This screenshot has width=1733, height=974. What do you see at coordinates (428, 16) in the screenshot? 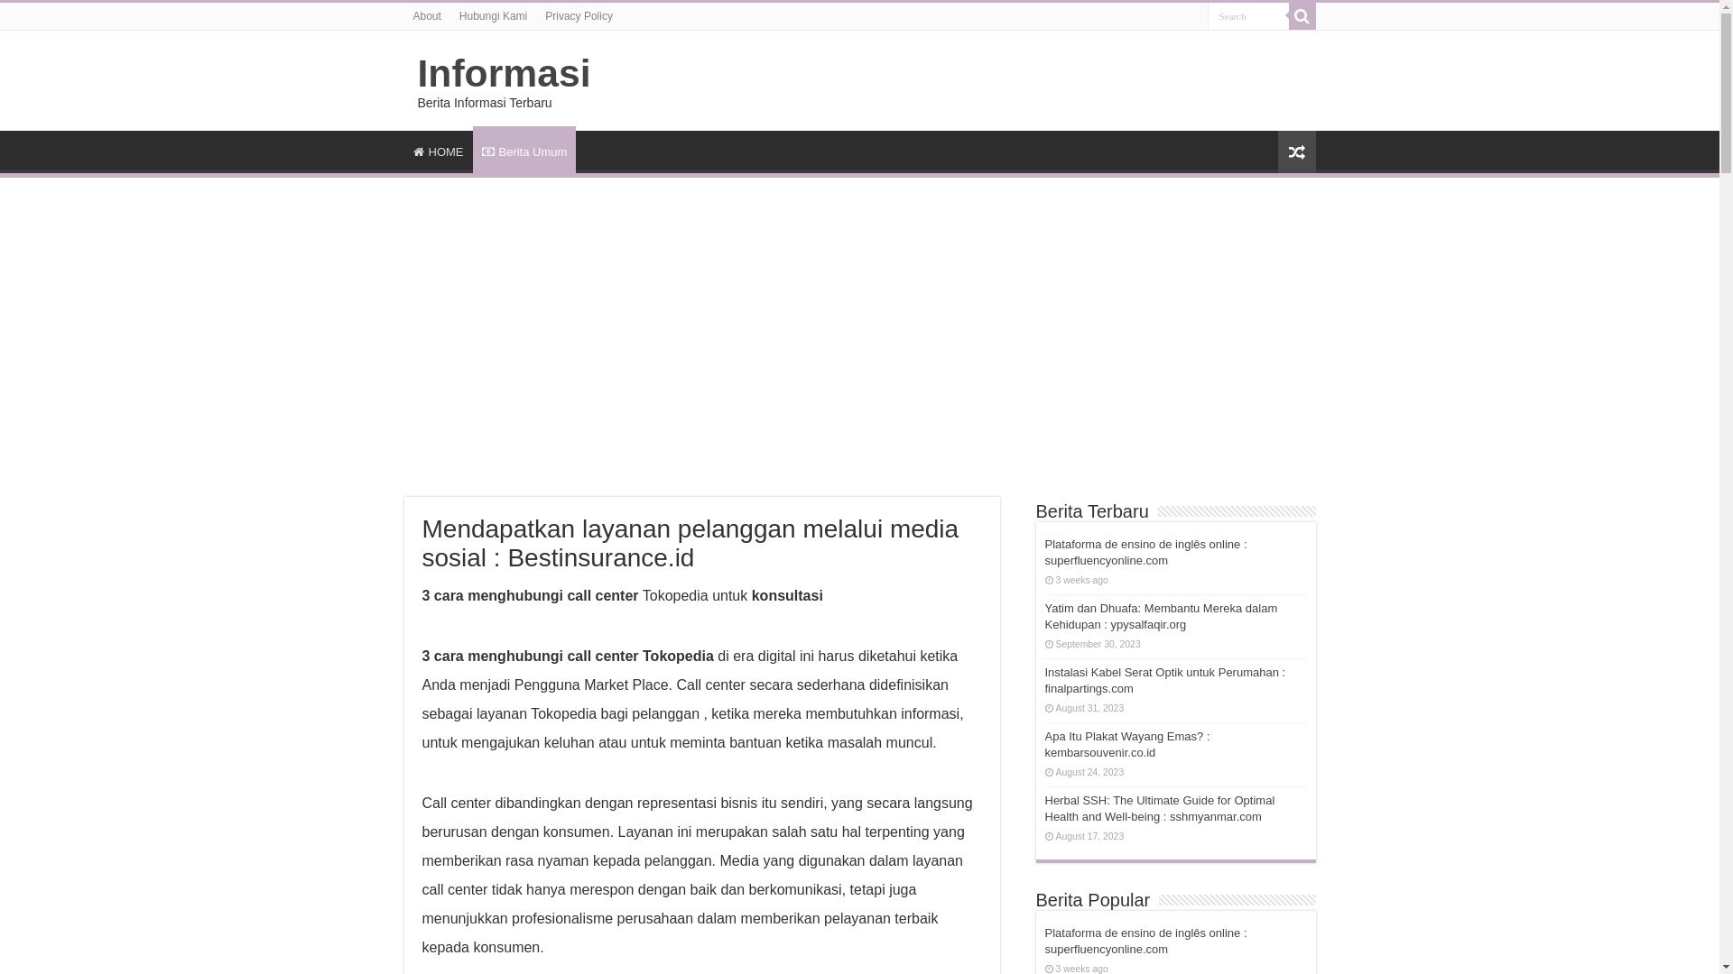
I see `About` at bounding box center [428, 16].